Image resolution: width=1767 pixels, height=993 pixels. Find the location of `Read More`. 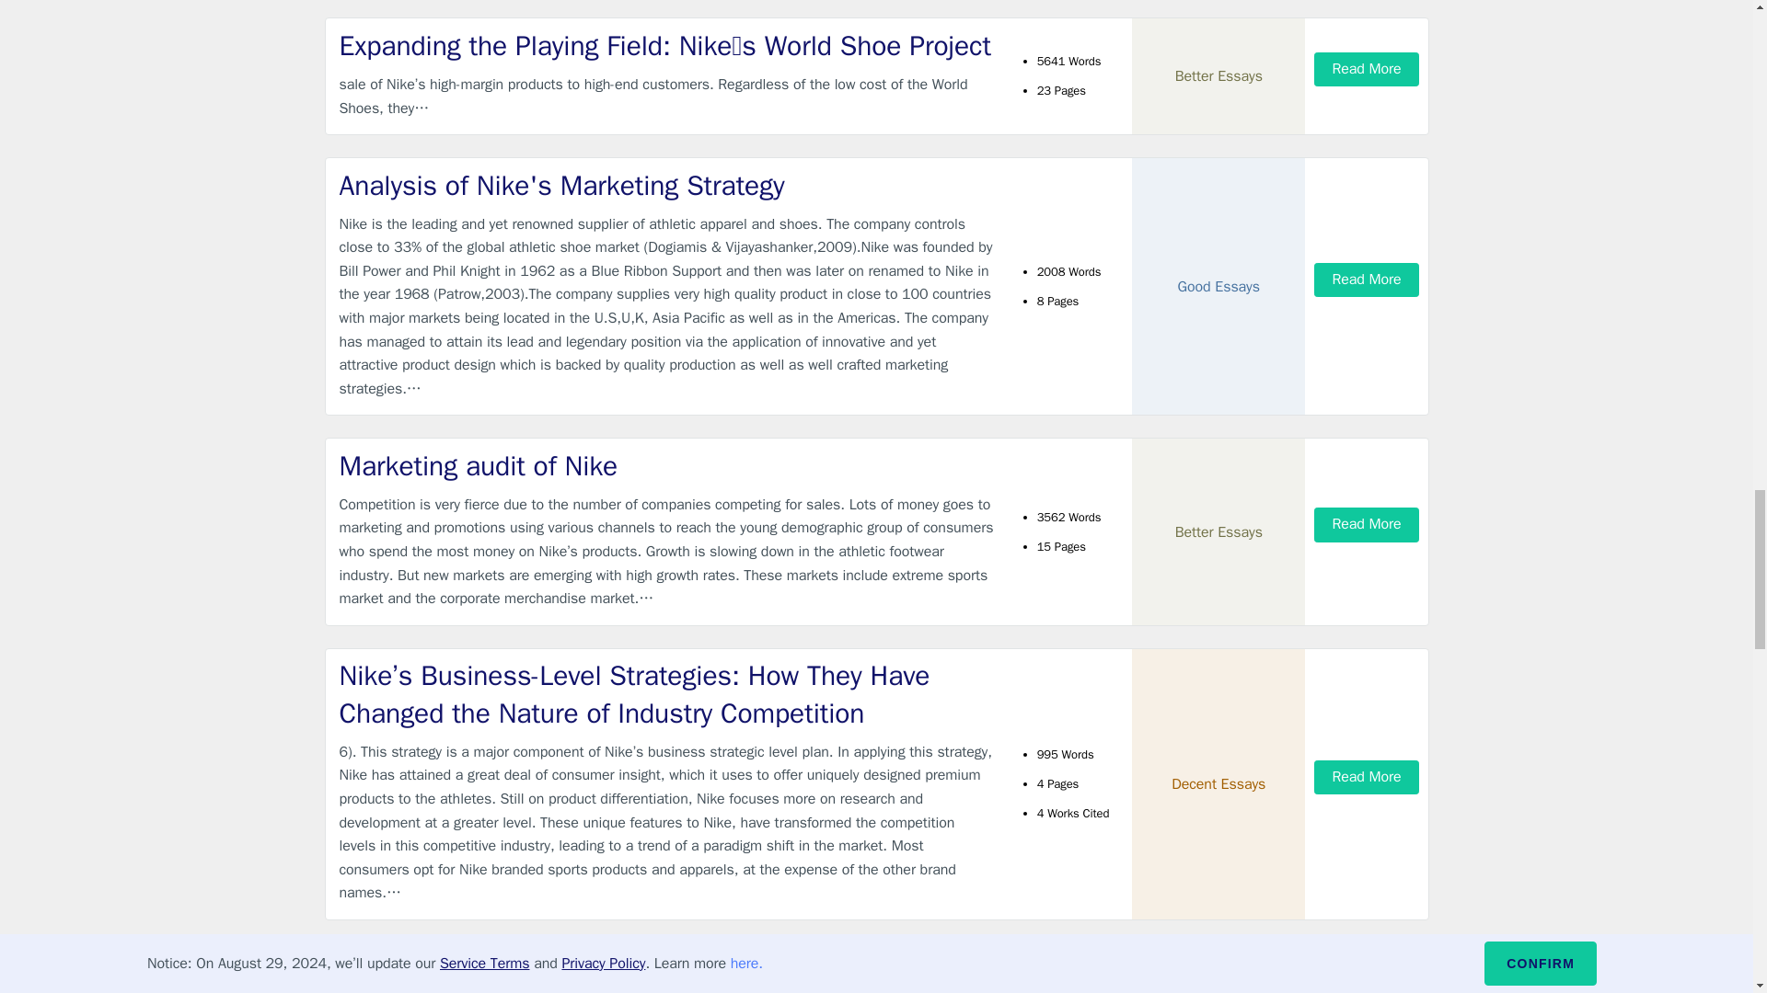

Read More is located at coordinates (1366, 524).